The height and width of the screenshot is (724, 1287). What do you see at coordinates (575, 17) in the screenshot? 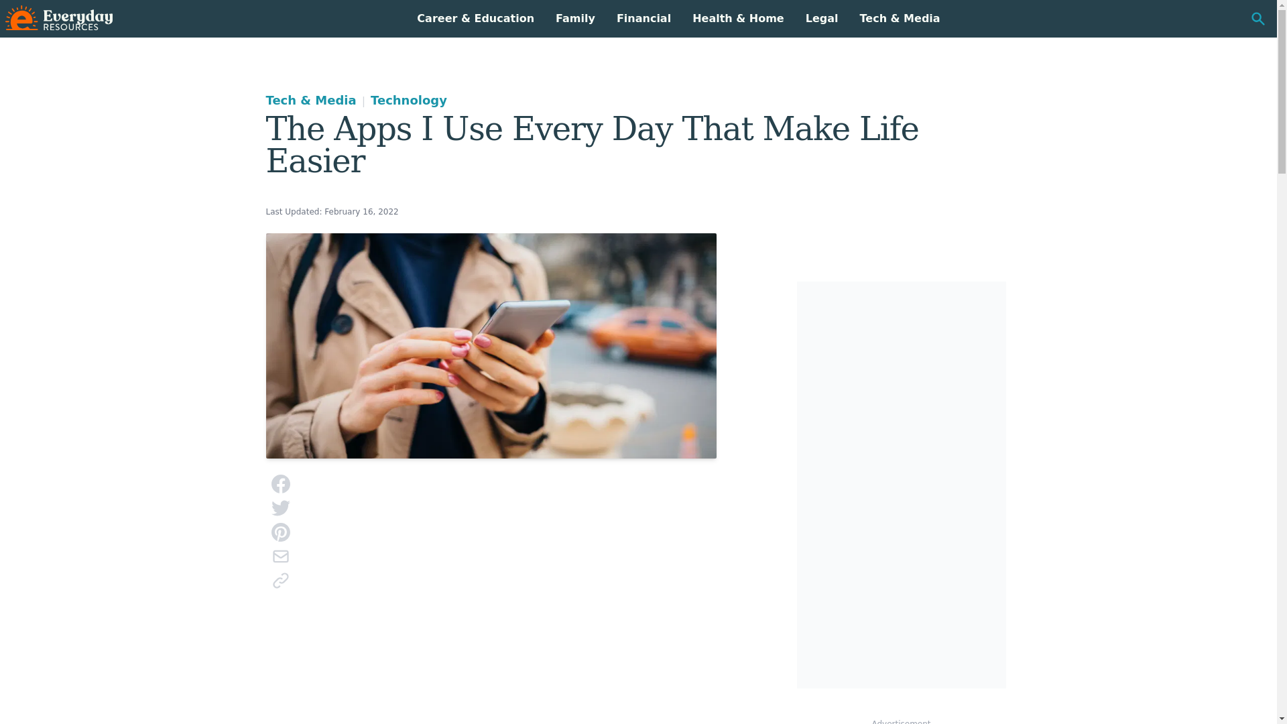
I see `Family` at bounding box center [575, 17].